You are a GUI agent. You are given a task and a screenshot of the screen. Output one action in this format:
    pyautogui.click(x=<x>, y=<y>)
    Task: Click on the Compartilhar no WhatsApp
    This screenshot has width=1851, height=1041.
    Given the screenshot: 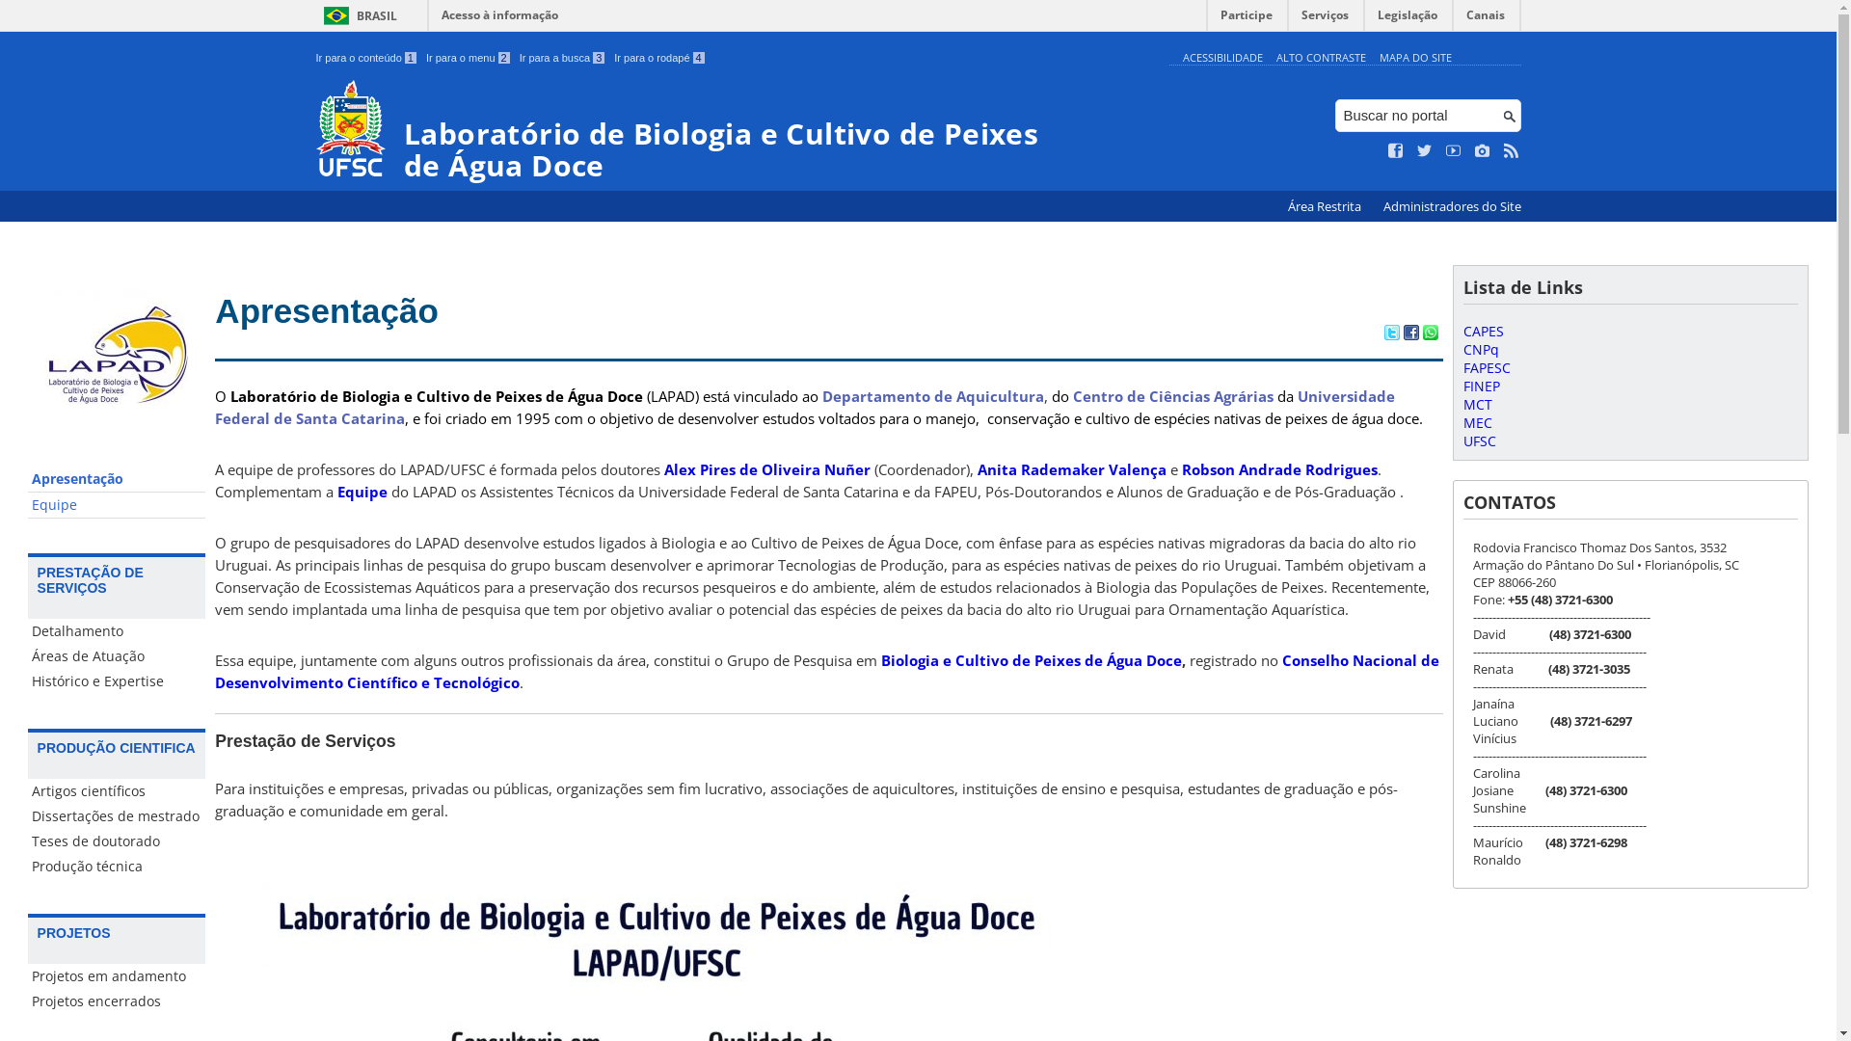 What is the action you would take?
    pyautogui.click(x=1431, y=334)
    